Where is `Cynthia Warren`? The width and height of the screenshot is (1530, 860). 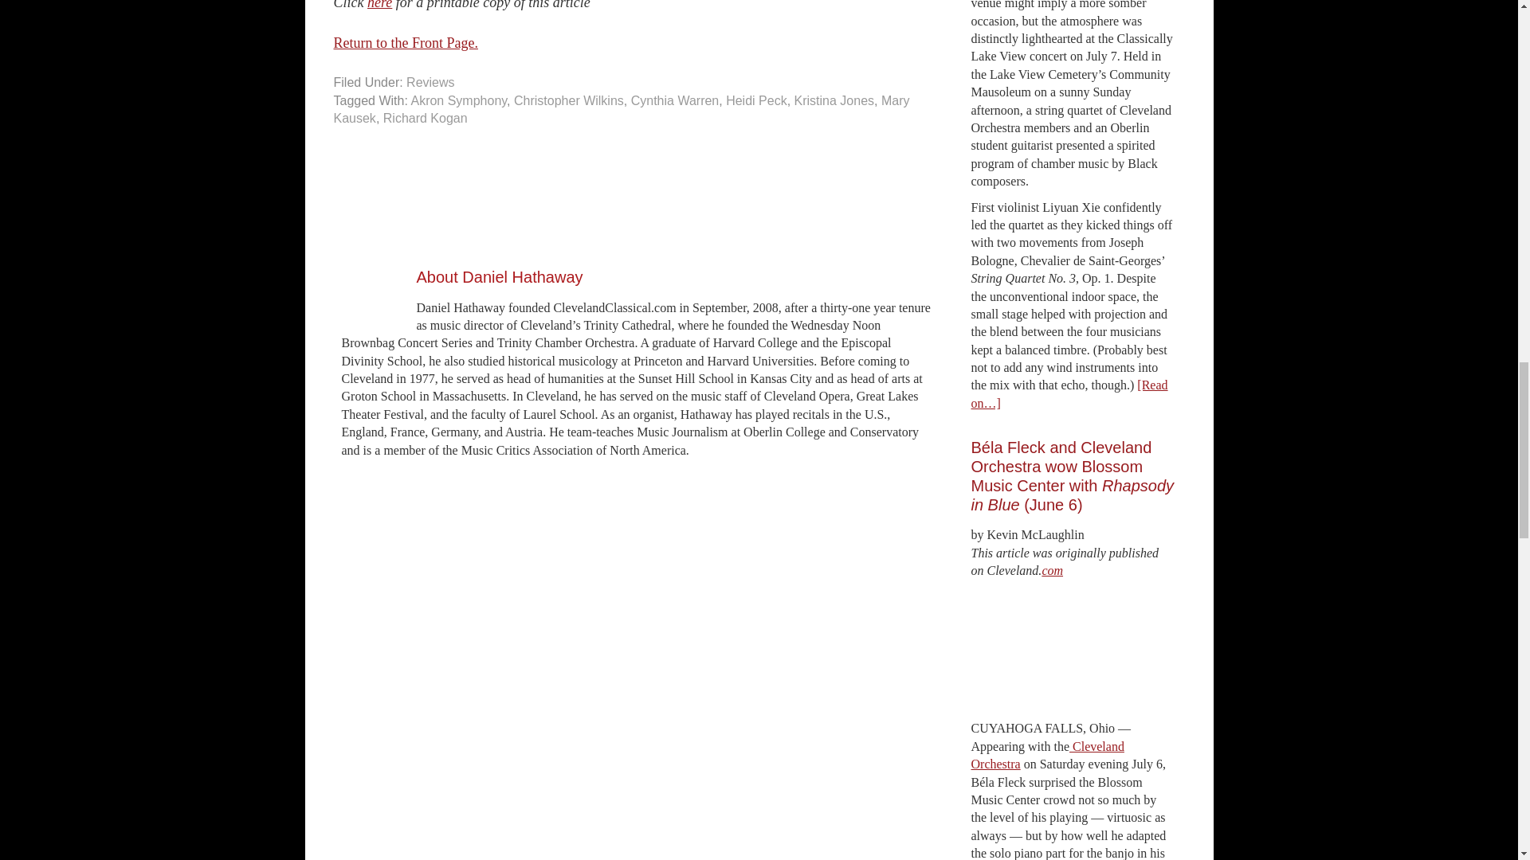 Cynthia Warren is located at coordinates (674, 100).